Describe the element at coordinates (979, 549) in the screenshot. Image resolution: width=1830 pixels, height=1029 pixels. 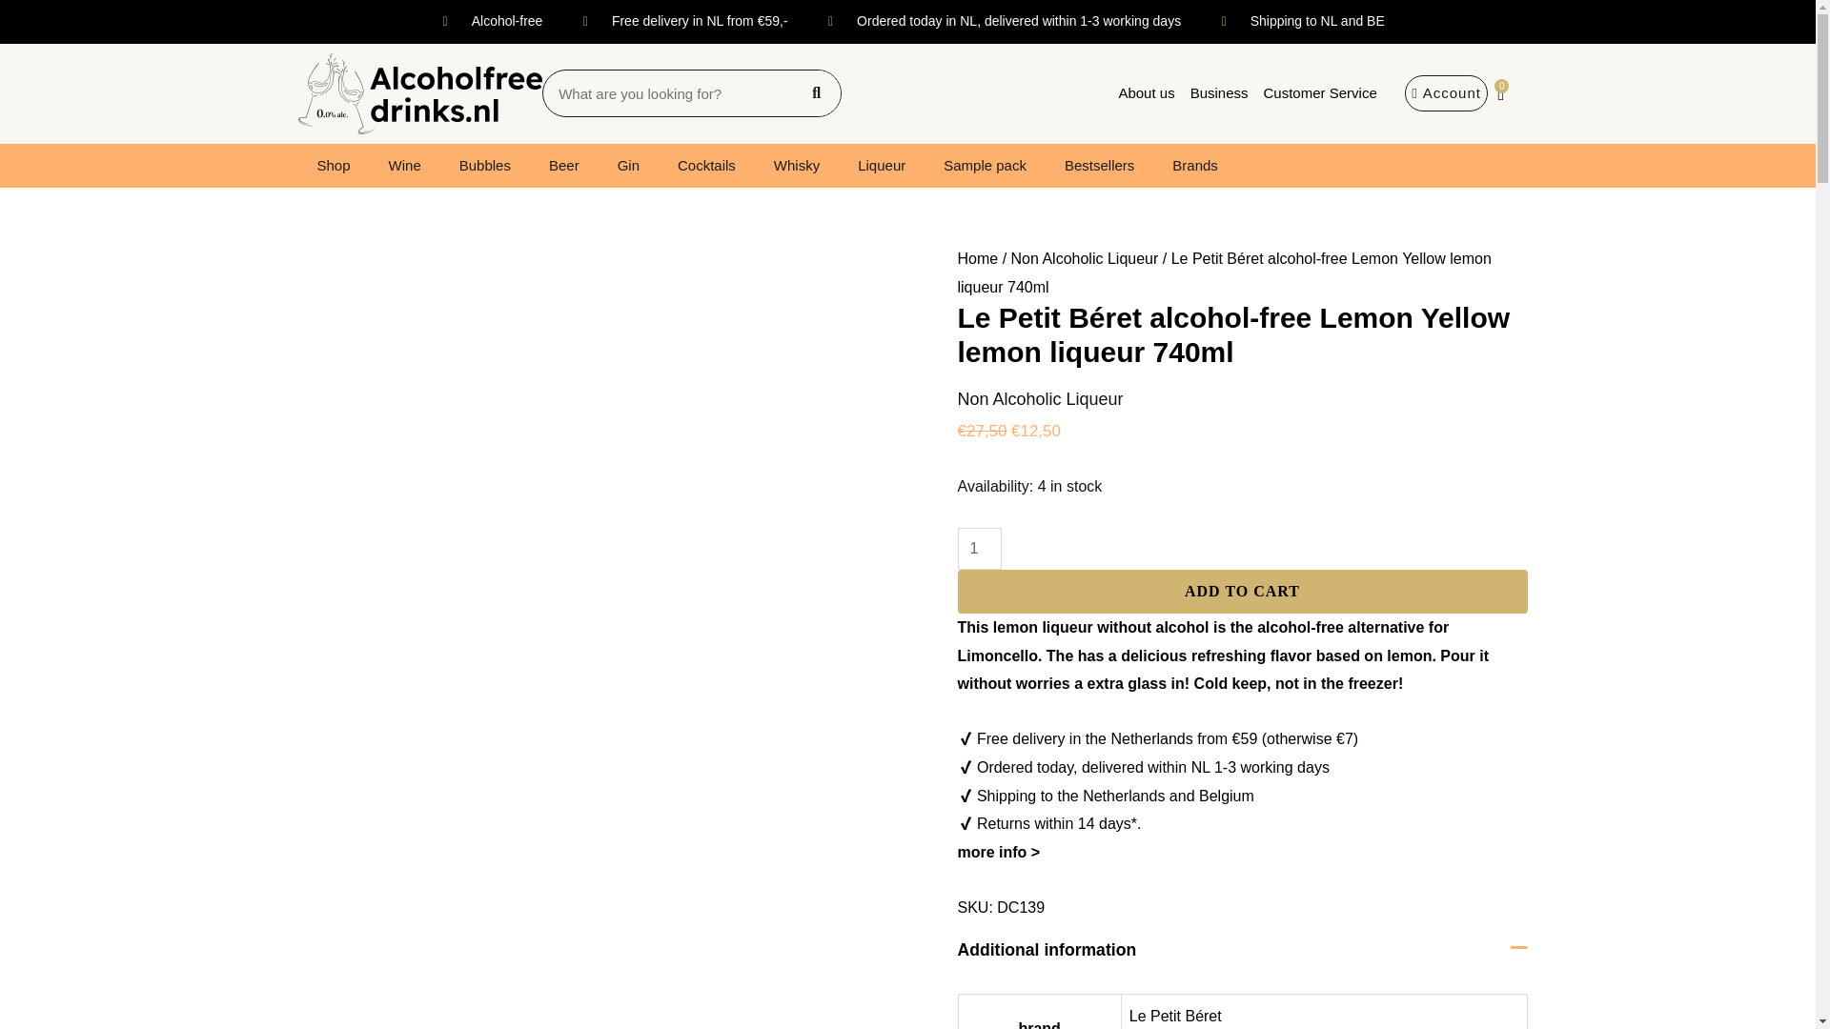
I see `1` at that location.